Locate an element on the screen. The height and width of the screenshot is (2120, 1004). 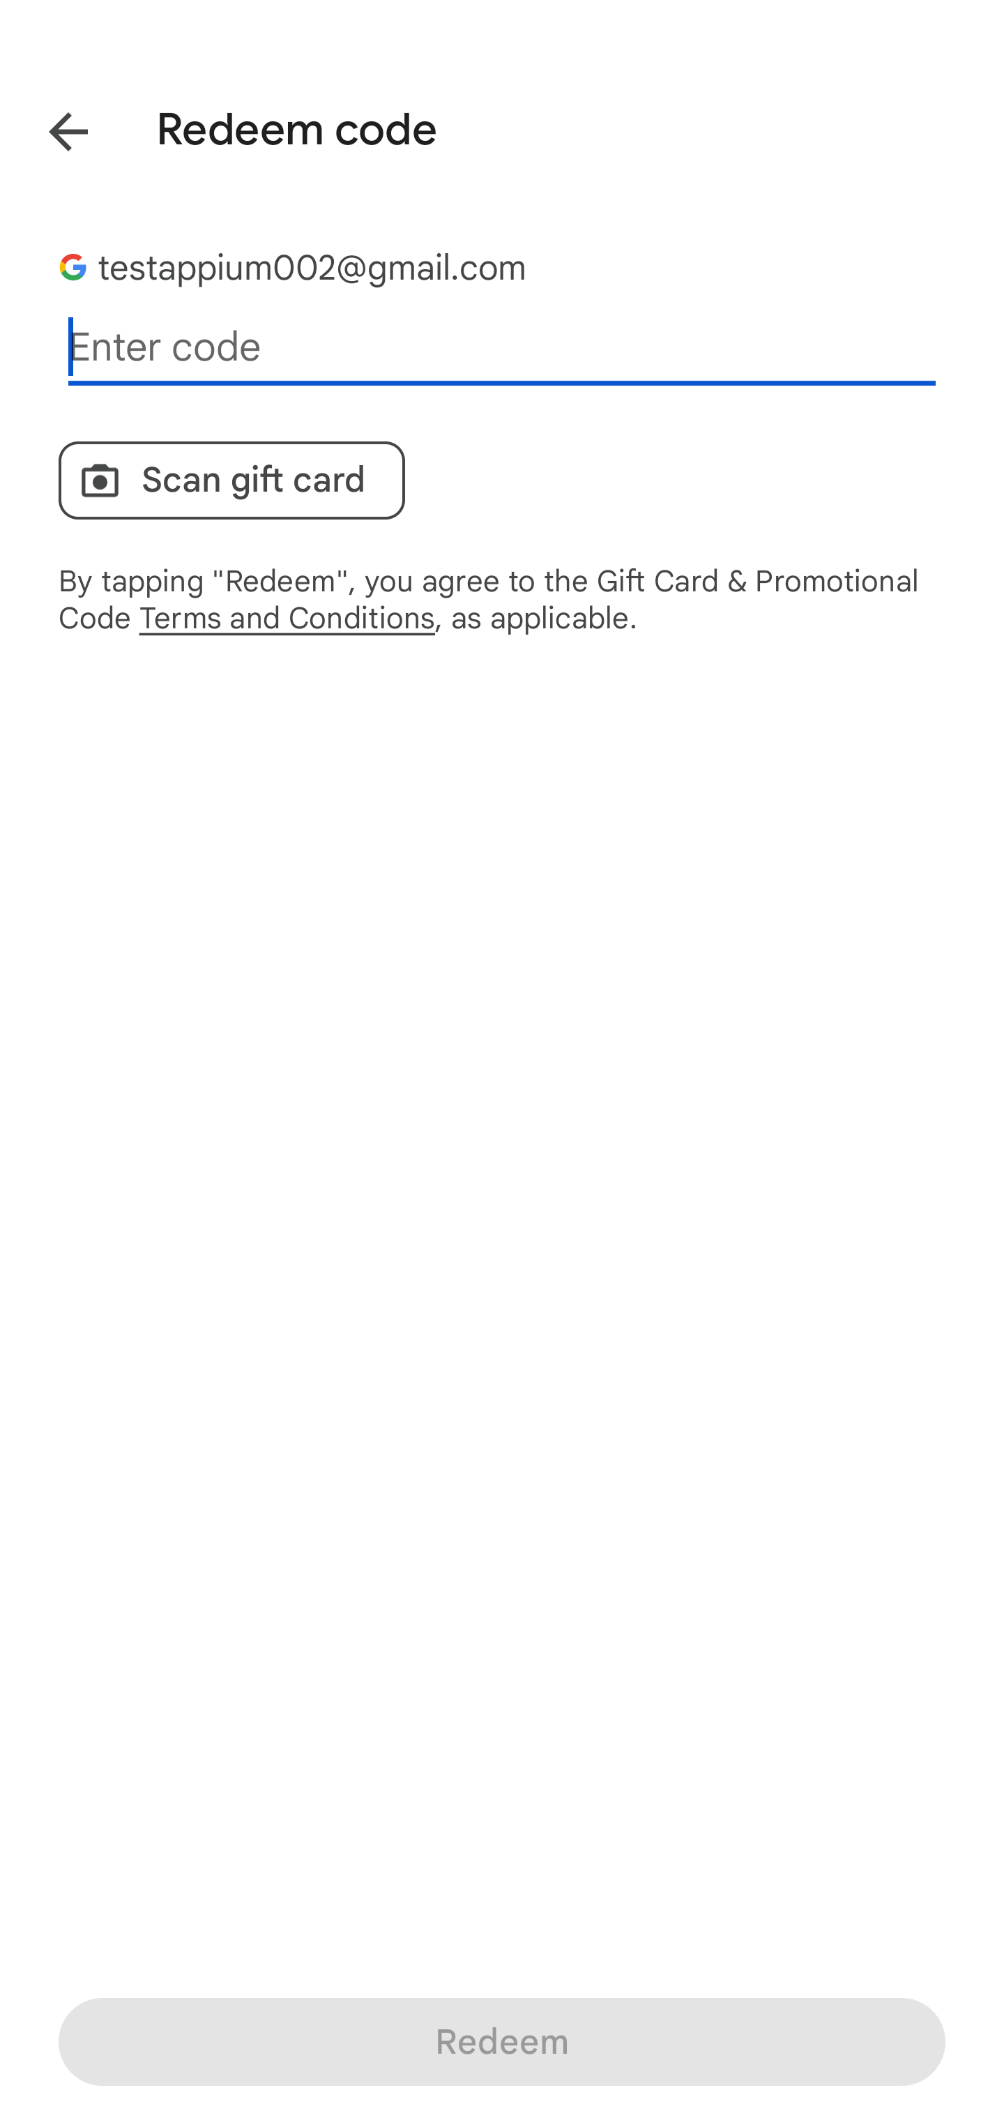
Back is located at coordinates (49, 127).